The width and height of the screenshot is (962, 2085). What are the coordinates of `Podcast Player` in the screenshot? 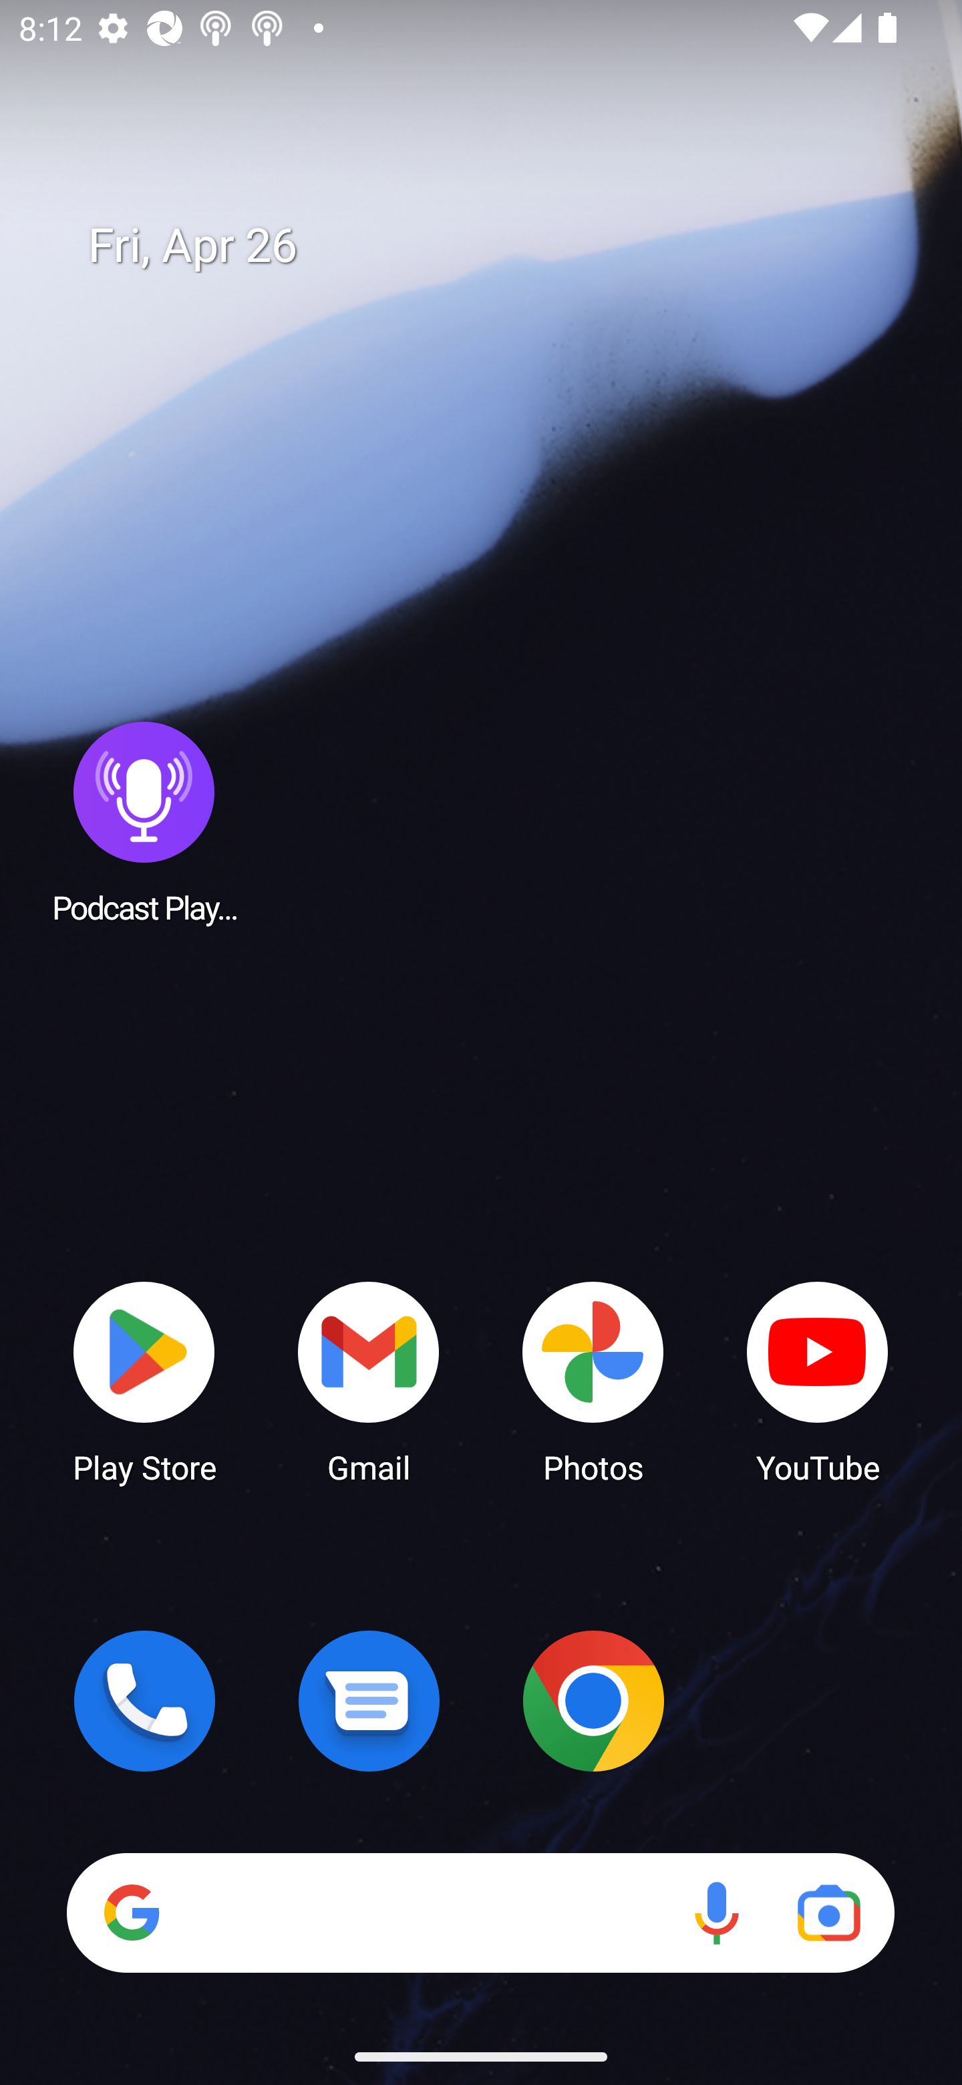 It's located at (144, 821).